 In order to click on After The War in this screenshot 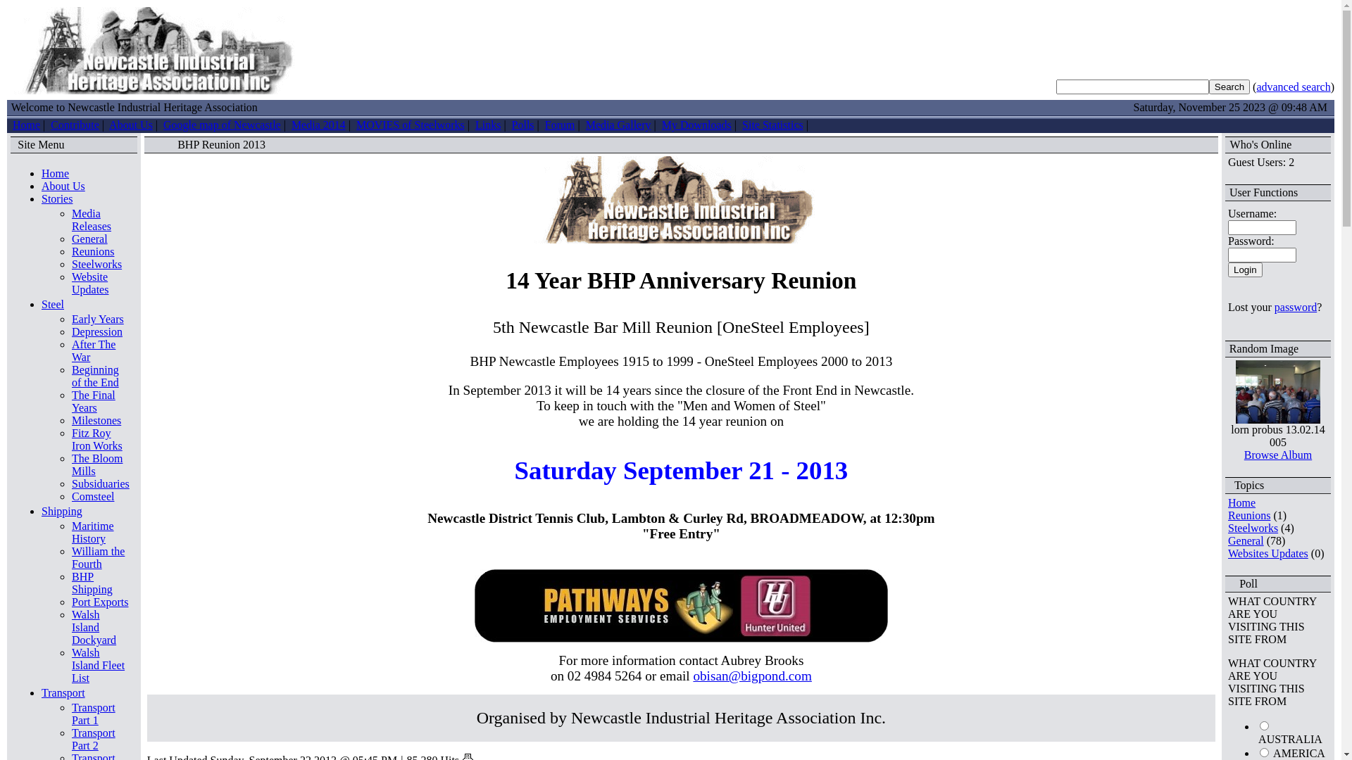, I will do `click(94, 350)`.